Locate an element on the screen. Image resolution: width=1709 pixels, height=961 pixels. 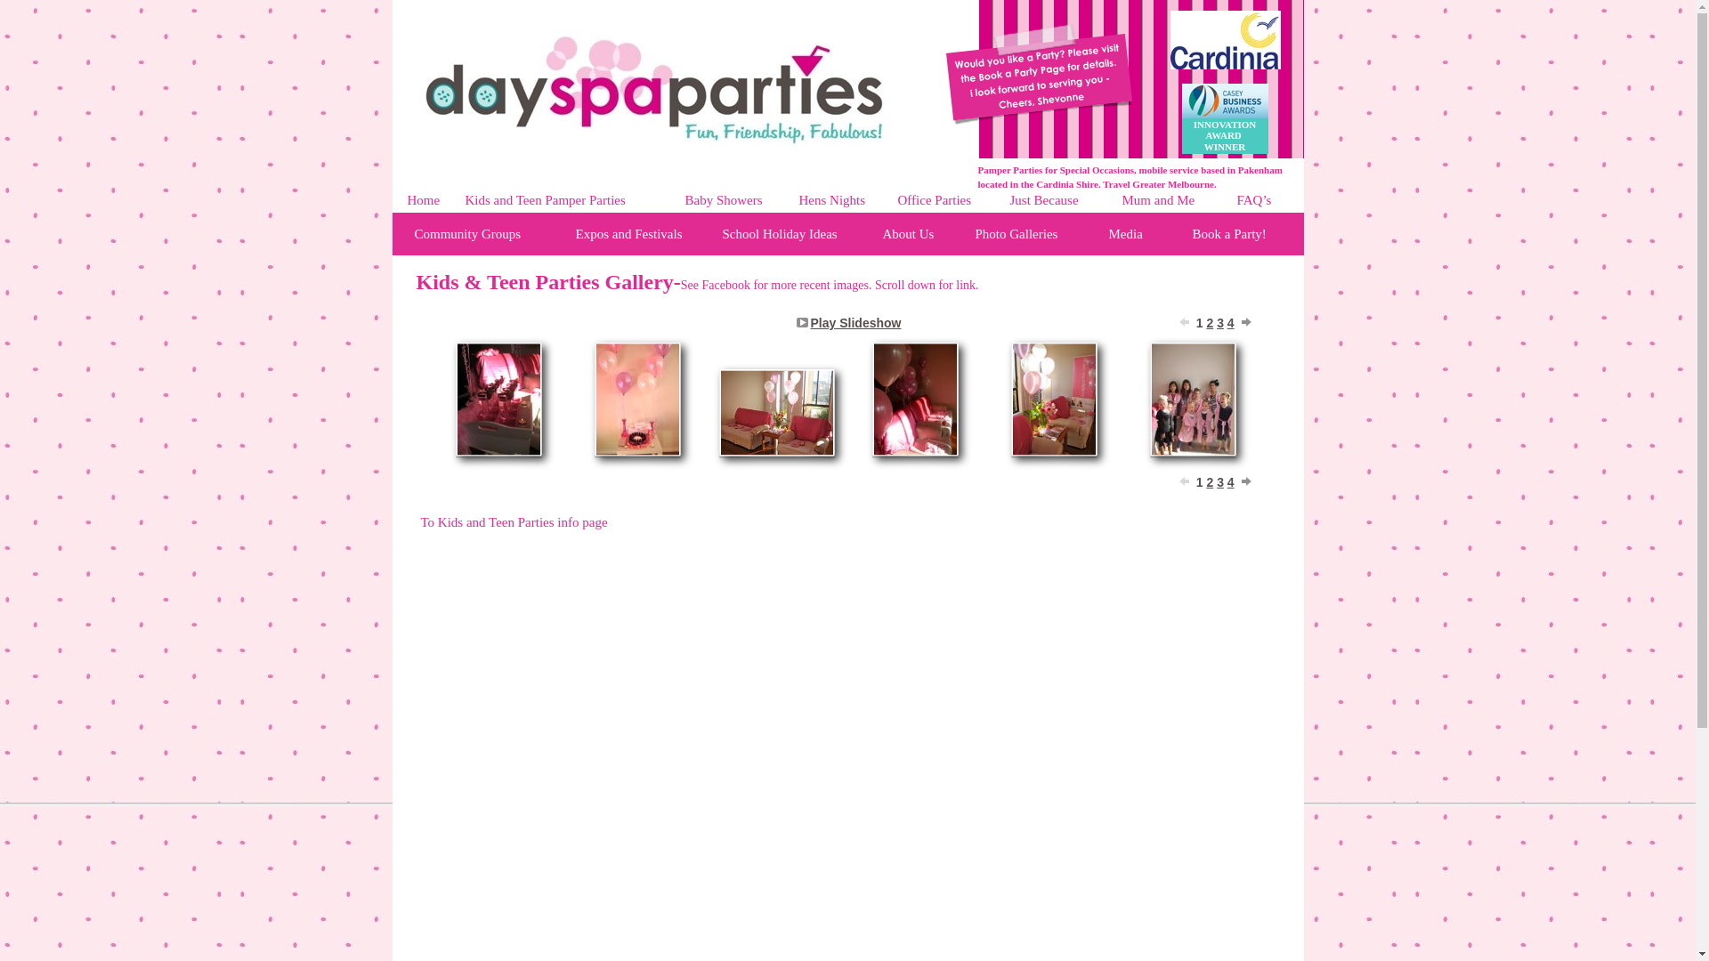
4 is located at coordinates (1231, 323).